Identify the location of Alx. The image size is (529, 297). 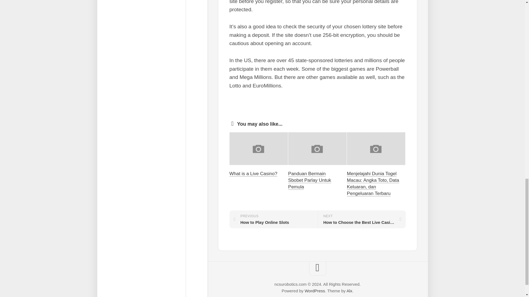
(349, 290).